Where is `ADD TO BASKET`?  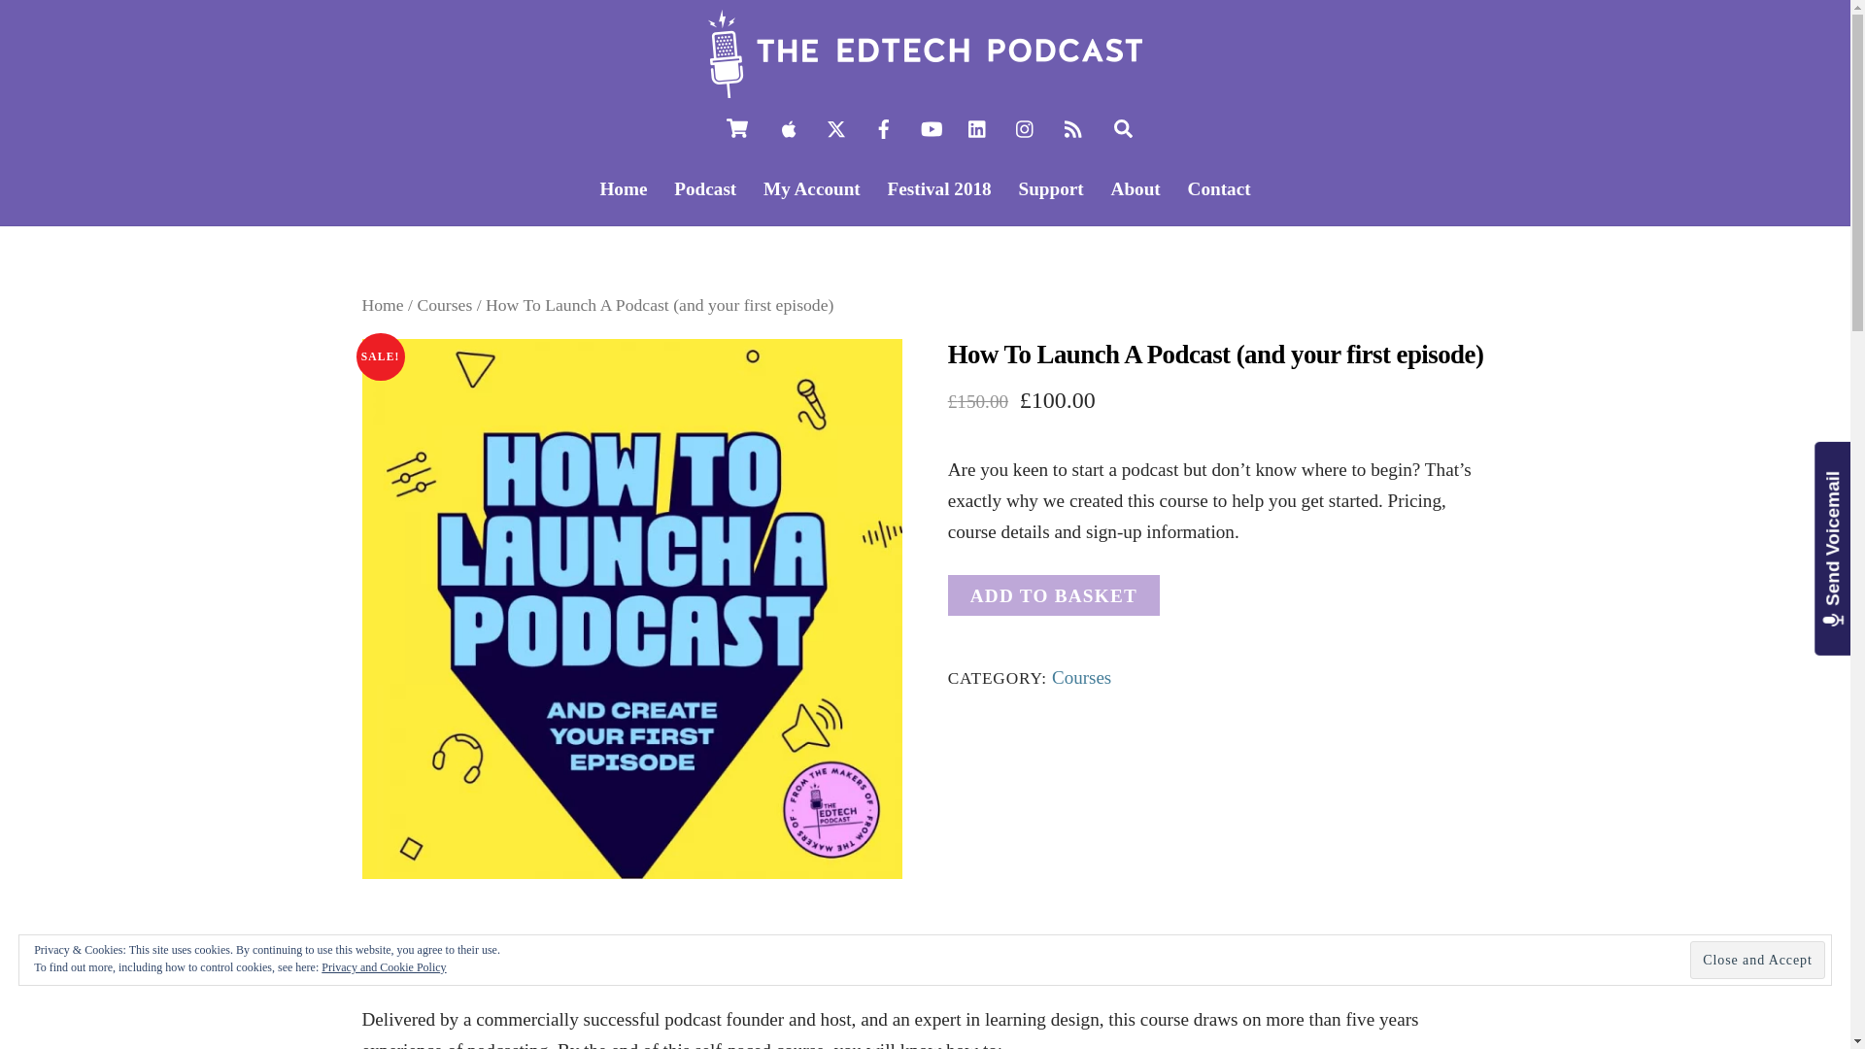 ADD TO BASKET is located at coordinates (1053, 594).